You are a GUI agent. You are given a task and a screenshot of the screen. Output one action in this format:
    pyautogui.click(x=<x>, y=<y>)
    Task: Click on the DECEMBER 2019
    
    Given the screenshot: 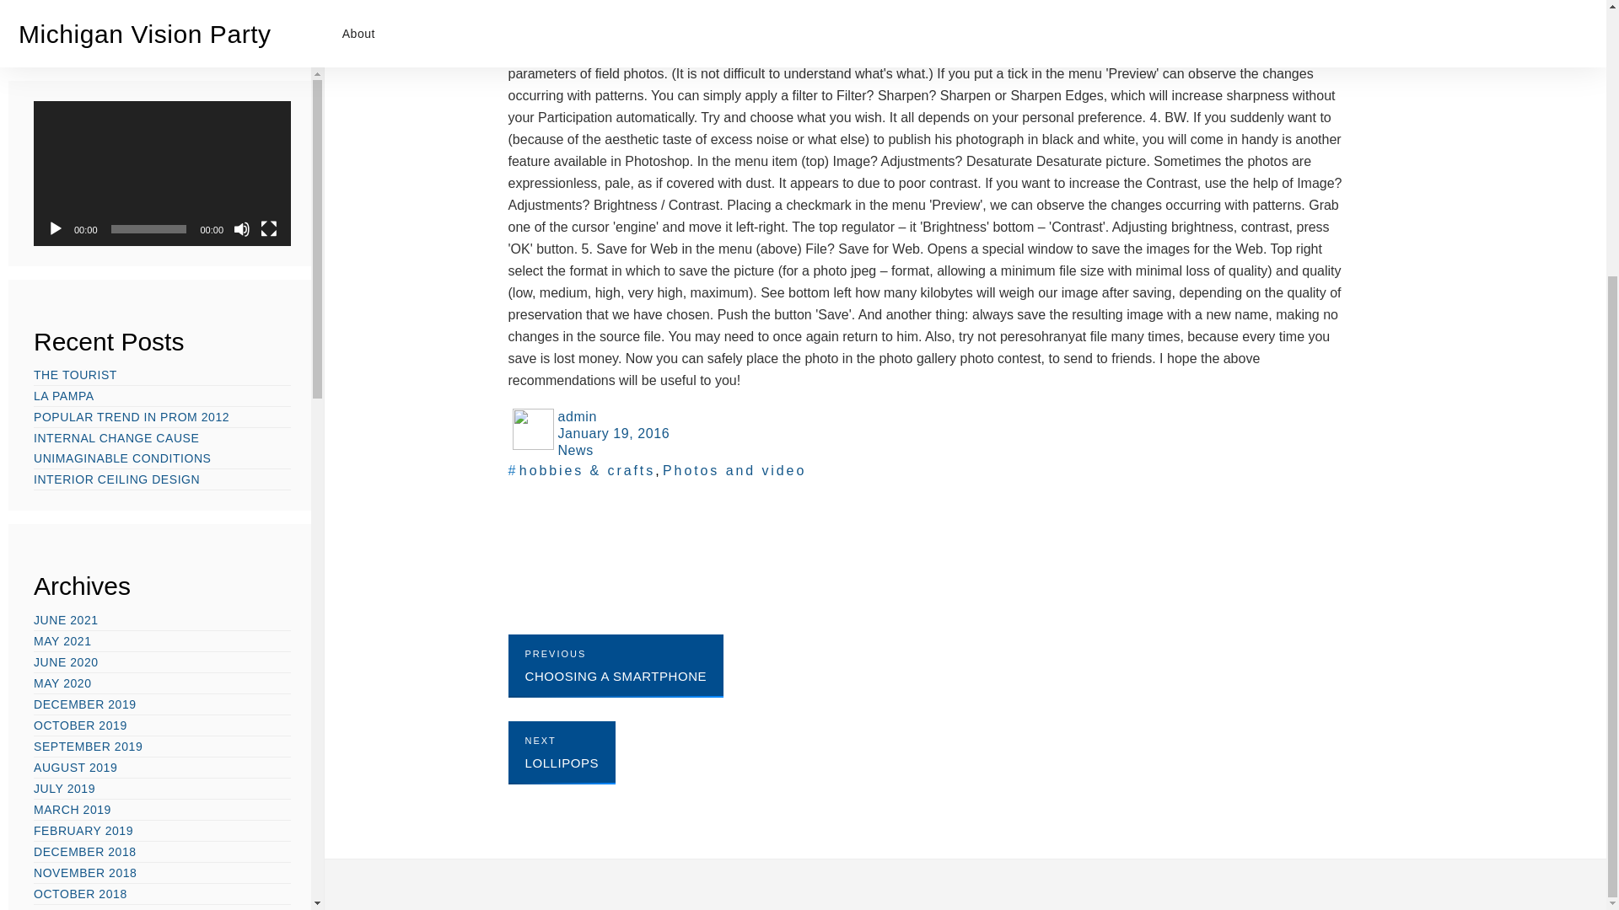 What is the action you would take?
    pyautogui.click(x=84, y=317)
    